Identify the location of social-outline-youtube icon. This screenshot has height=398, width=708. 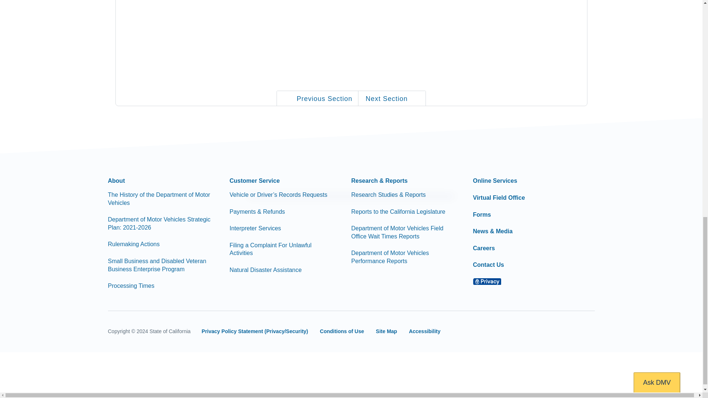
(534, 332).